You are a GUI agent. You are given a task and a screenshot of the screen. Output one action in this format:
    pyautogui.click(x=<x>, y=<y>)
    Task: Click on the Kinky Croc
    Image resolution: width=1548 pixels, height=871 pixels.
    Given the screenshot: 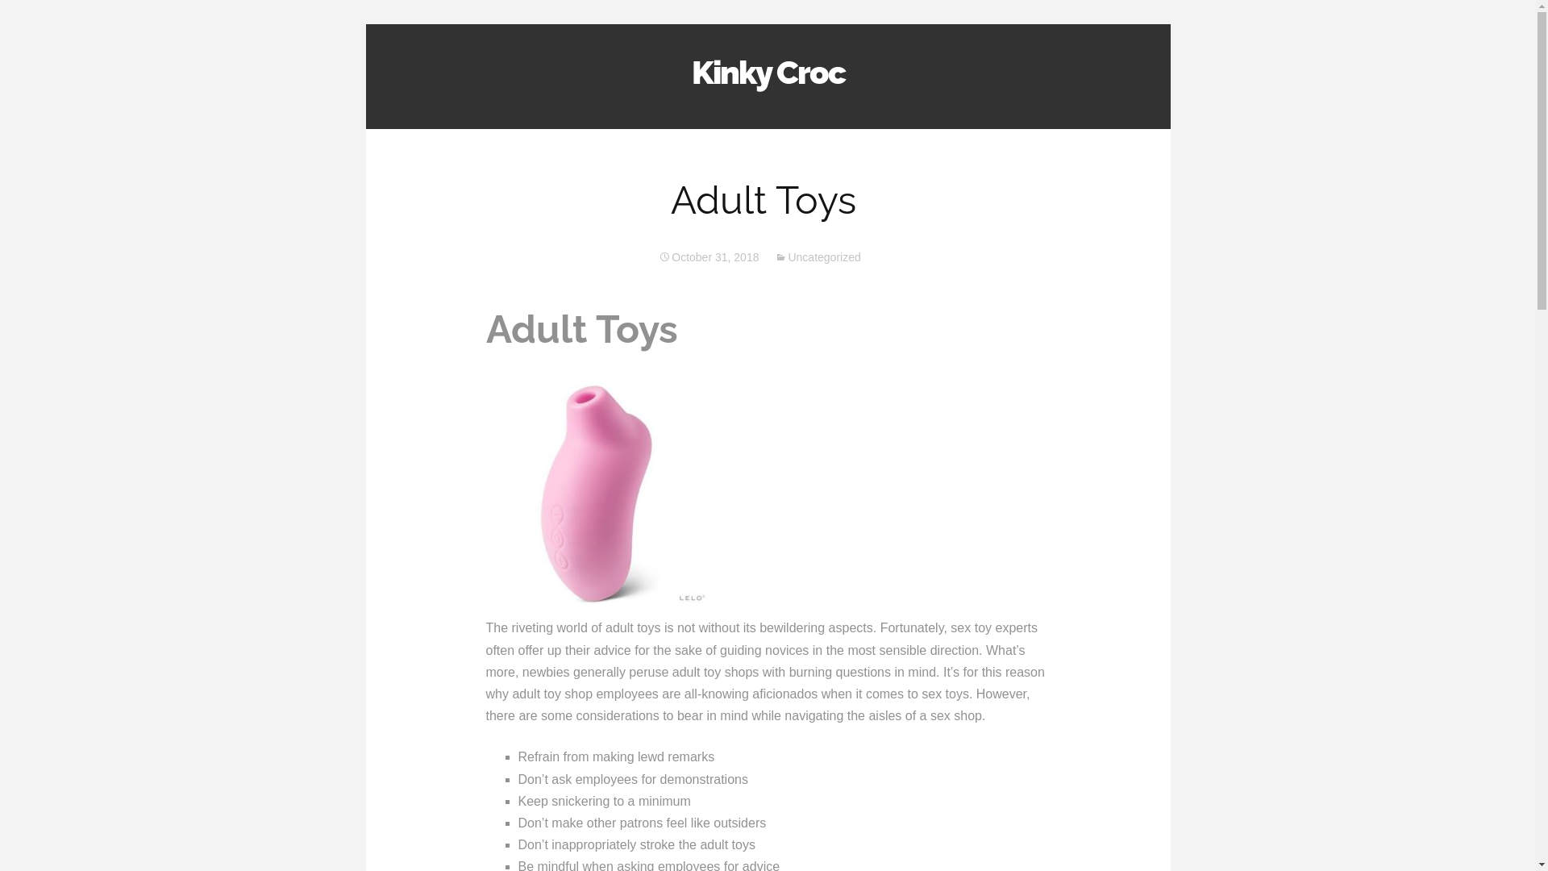 What is the action you would take?
    pyautogui.click(x=768, y=65)
    